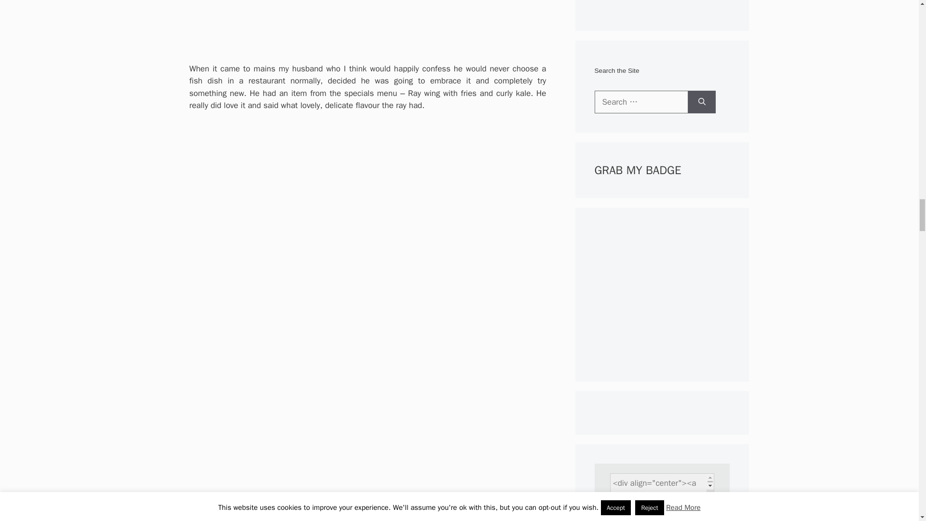  I want to click on Search for:, so click(641, 102).